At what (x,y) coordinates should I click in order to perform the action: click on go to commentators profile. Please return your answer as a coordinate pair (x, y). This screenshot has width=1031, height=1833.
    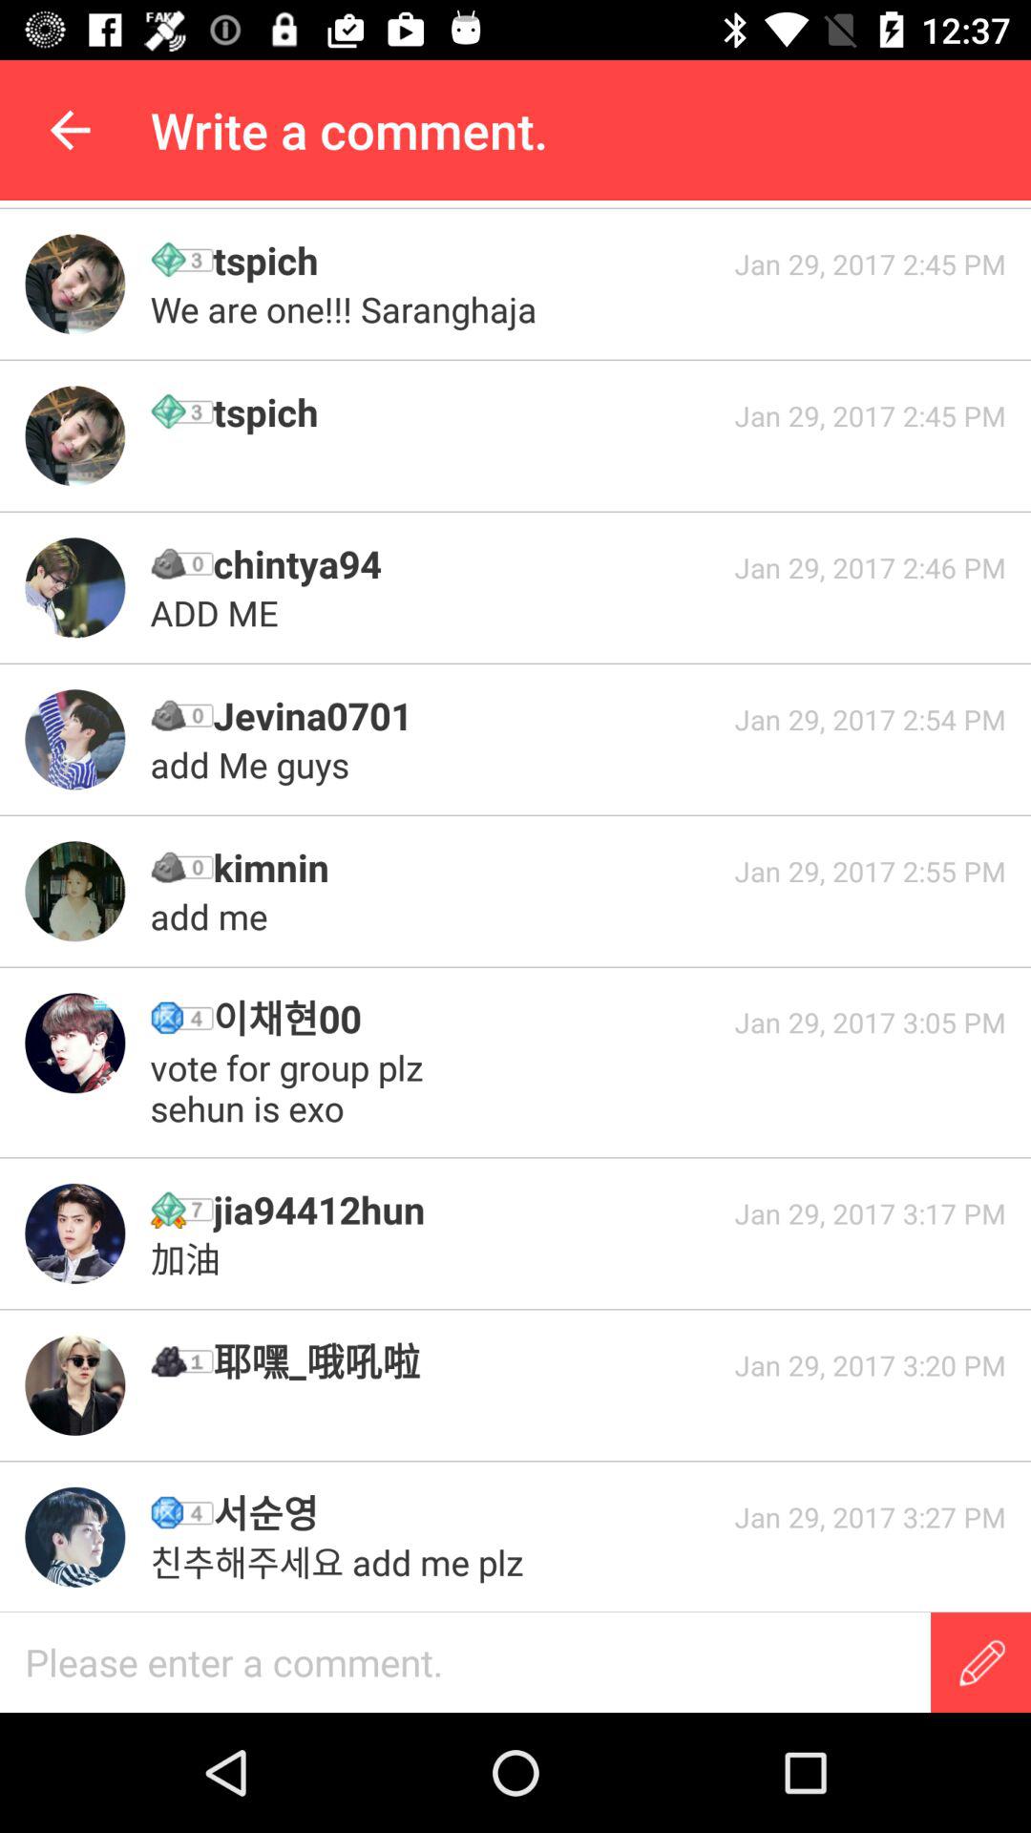
    Looking at the image, I should click on (74, 284).